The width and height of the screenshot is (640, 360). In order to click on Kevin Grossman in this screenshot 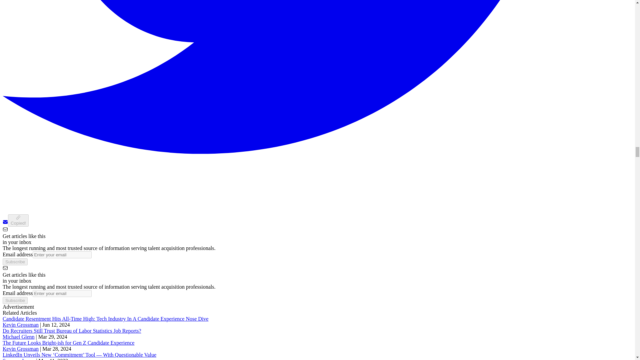, I will do `click(20, 325)`.